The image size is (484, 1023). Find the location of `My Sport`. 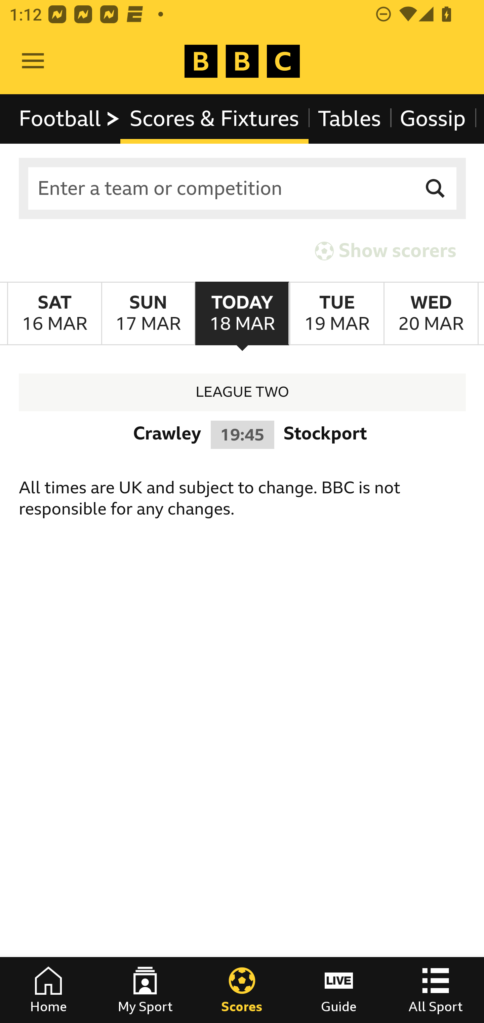

My Sport is located at coordinates (145, 990).